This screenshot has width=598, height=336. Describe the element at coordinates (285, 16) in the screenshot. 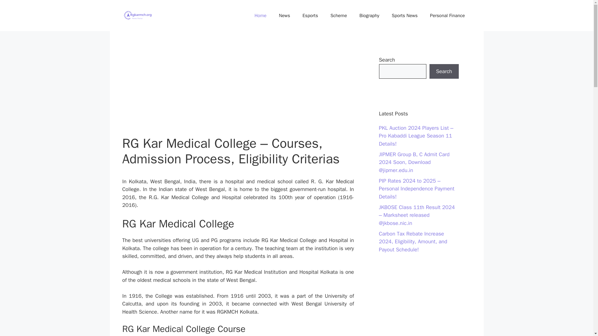

I see `News` at that location.